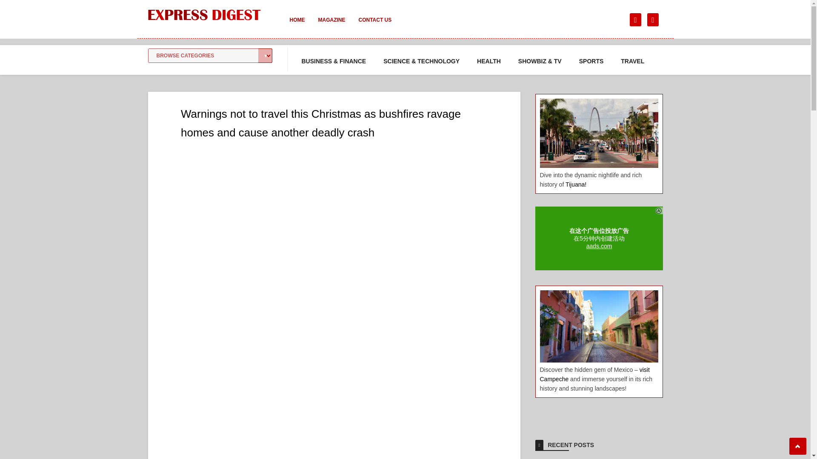 Image resolution: width=817 pixels, height=459 pixels. What do you see at coordinates (594, 374) in the screenshot?
I see `visit Campeche` at bounding box center [594, 374].